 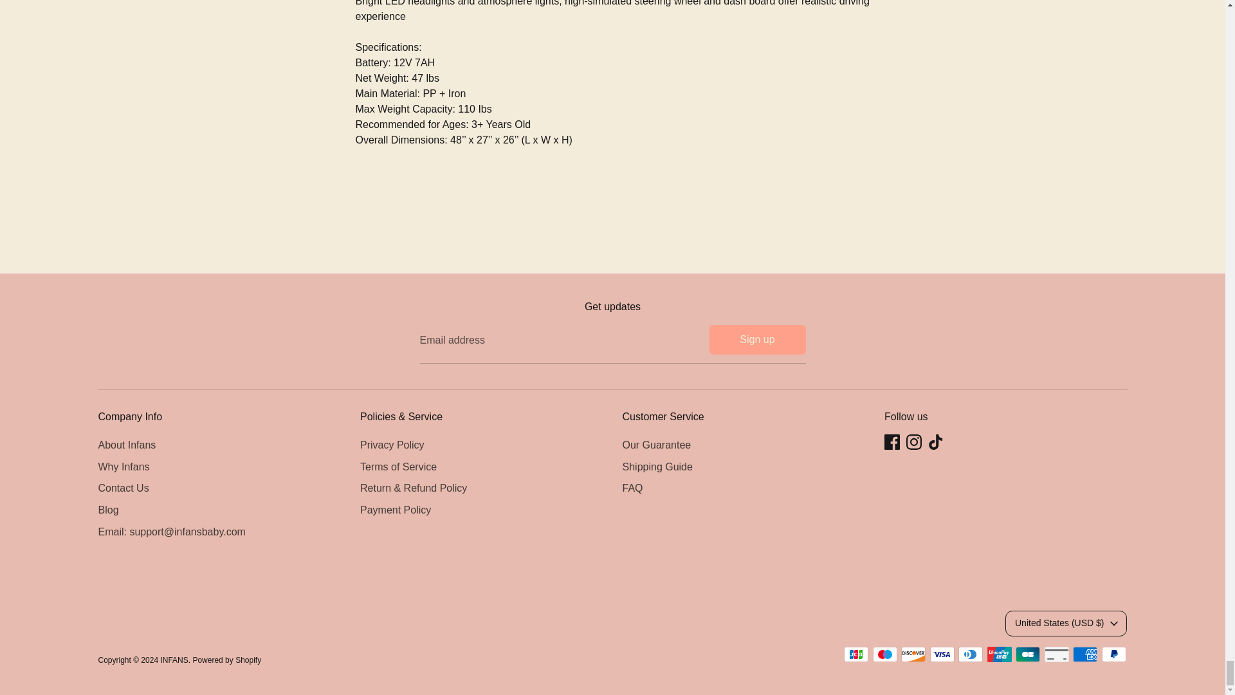 What do you see at coordinates (970, 654) in the screenshot?
I see `Diners Club` at bounding box center [970, 654].